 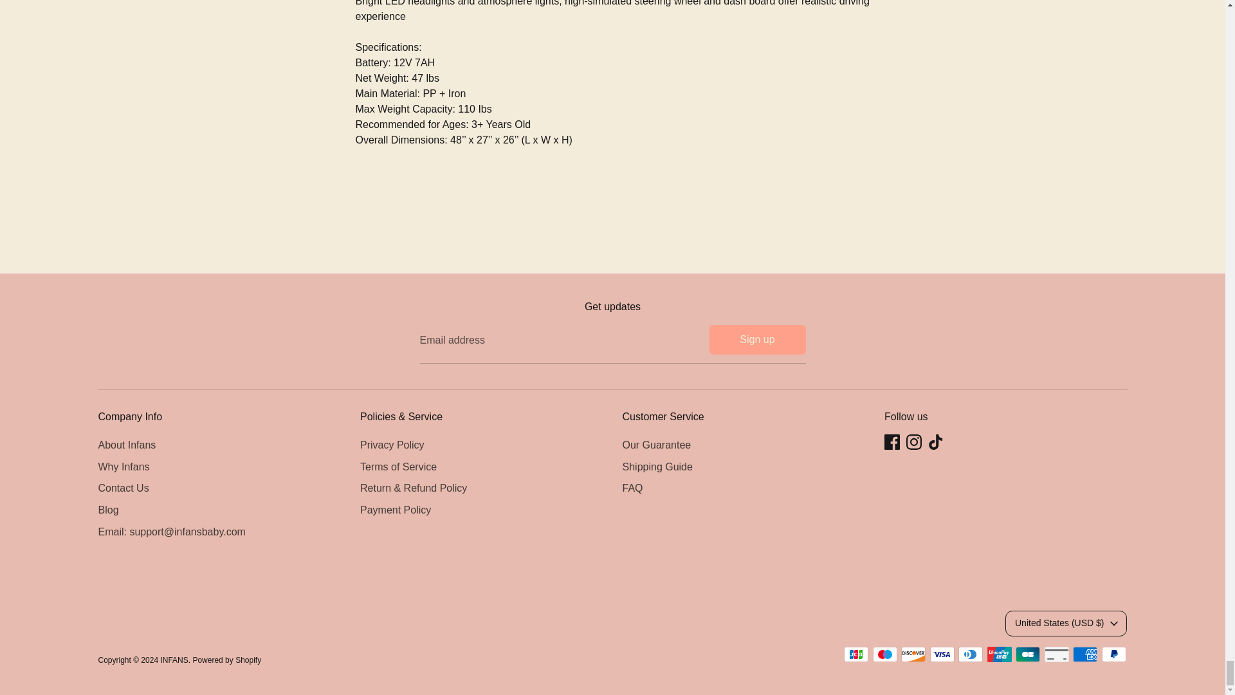 What do you see at coordinates (970, 654) in the screenshot?
I see `Diners Club` at bounding box center [970, 654].